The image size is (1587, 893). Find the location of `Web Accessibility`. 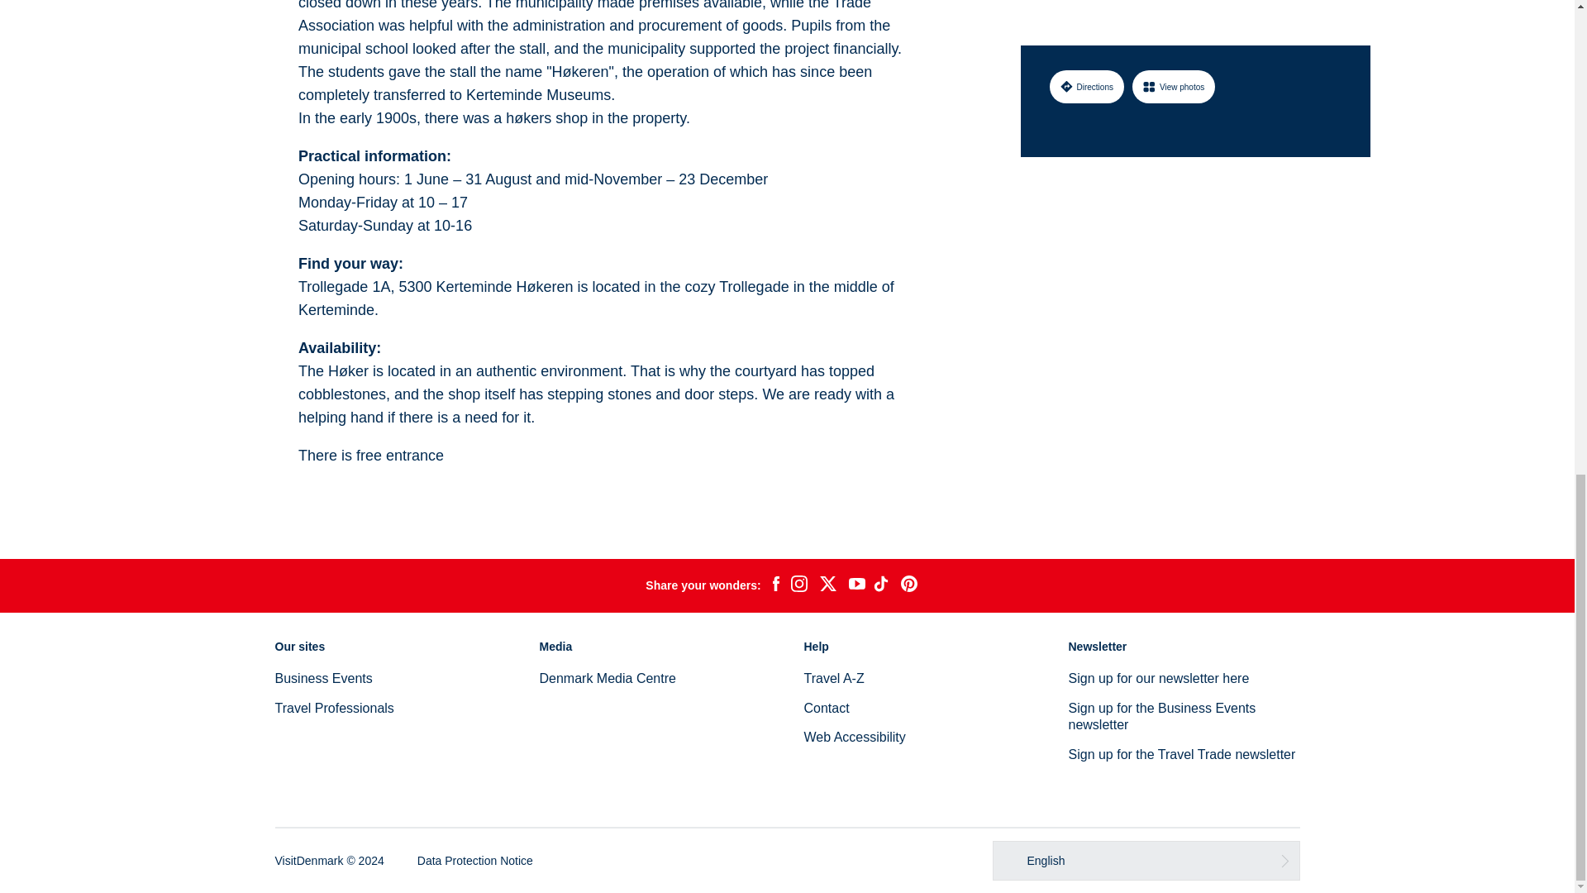

Web Accessibility is located at coordinates (853, 737).